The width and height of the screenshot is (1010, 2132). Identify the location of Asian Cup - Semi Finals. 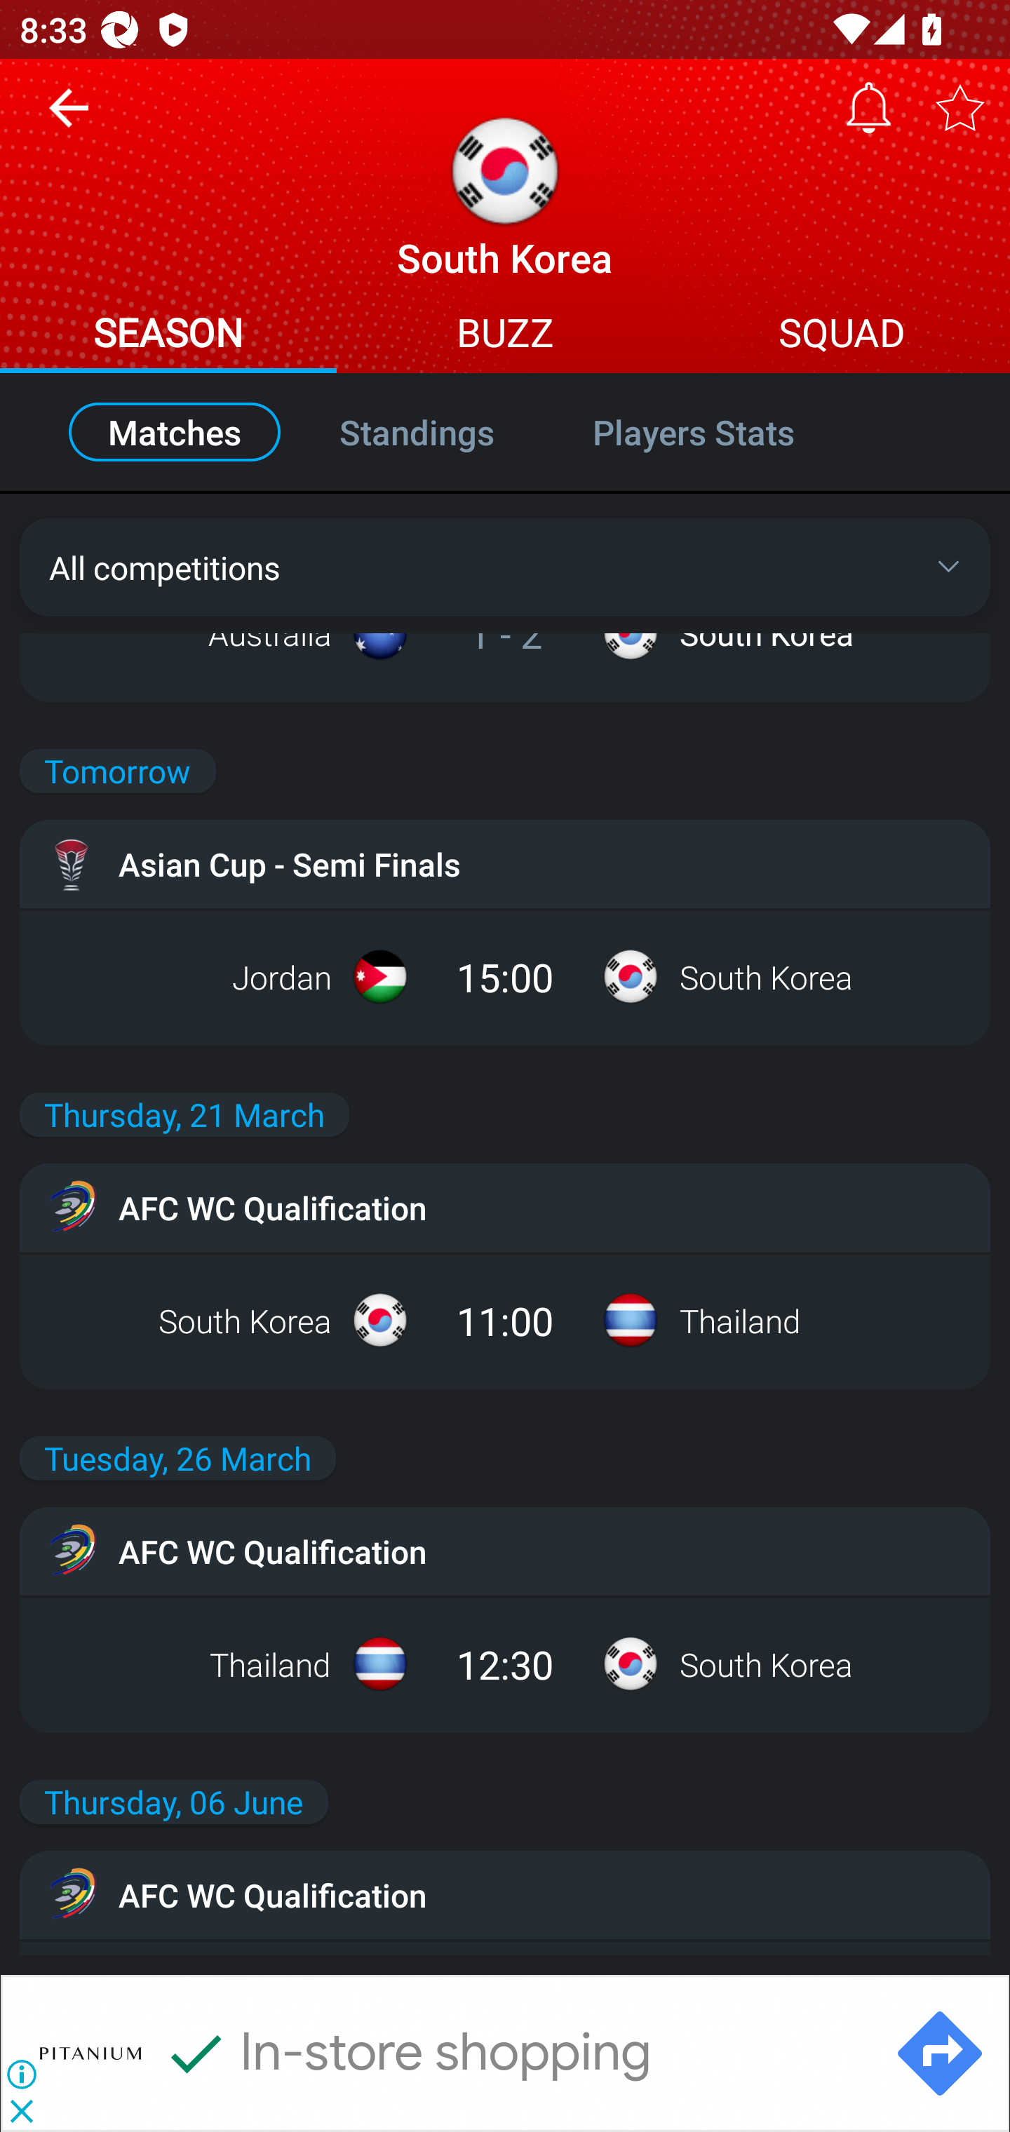
(505, 864).